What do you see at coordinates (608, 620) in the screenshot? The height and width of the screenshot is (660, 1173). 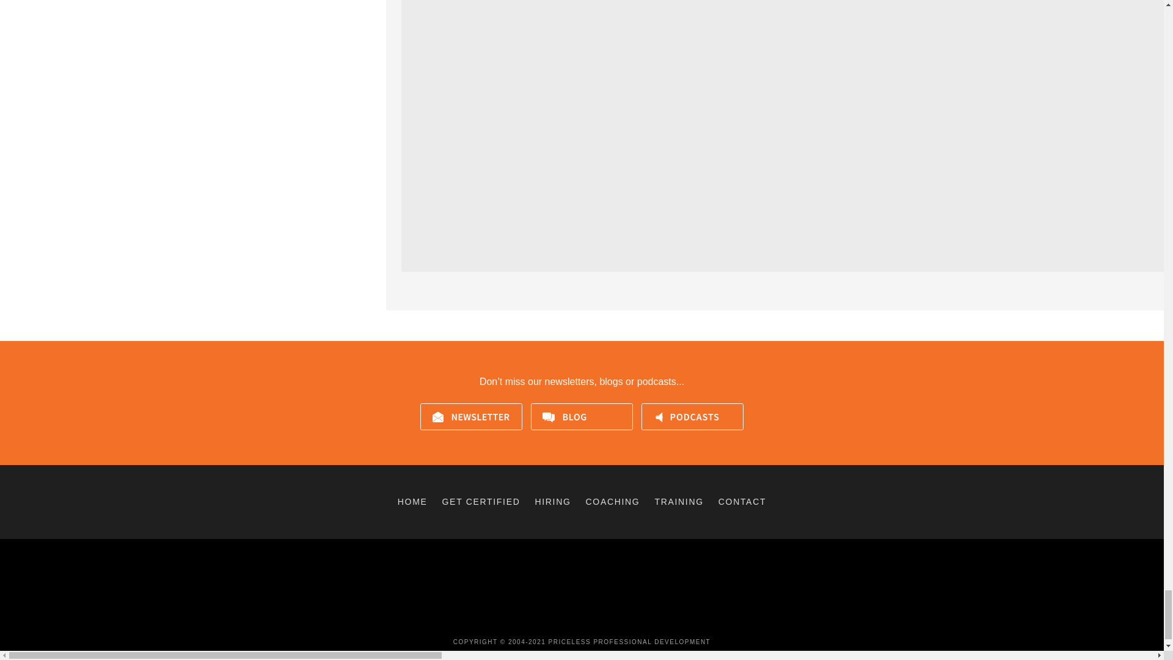 I see `Priceless Professional RSS Feed` at bounding box center [608, 620].